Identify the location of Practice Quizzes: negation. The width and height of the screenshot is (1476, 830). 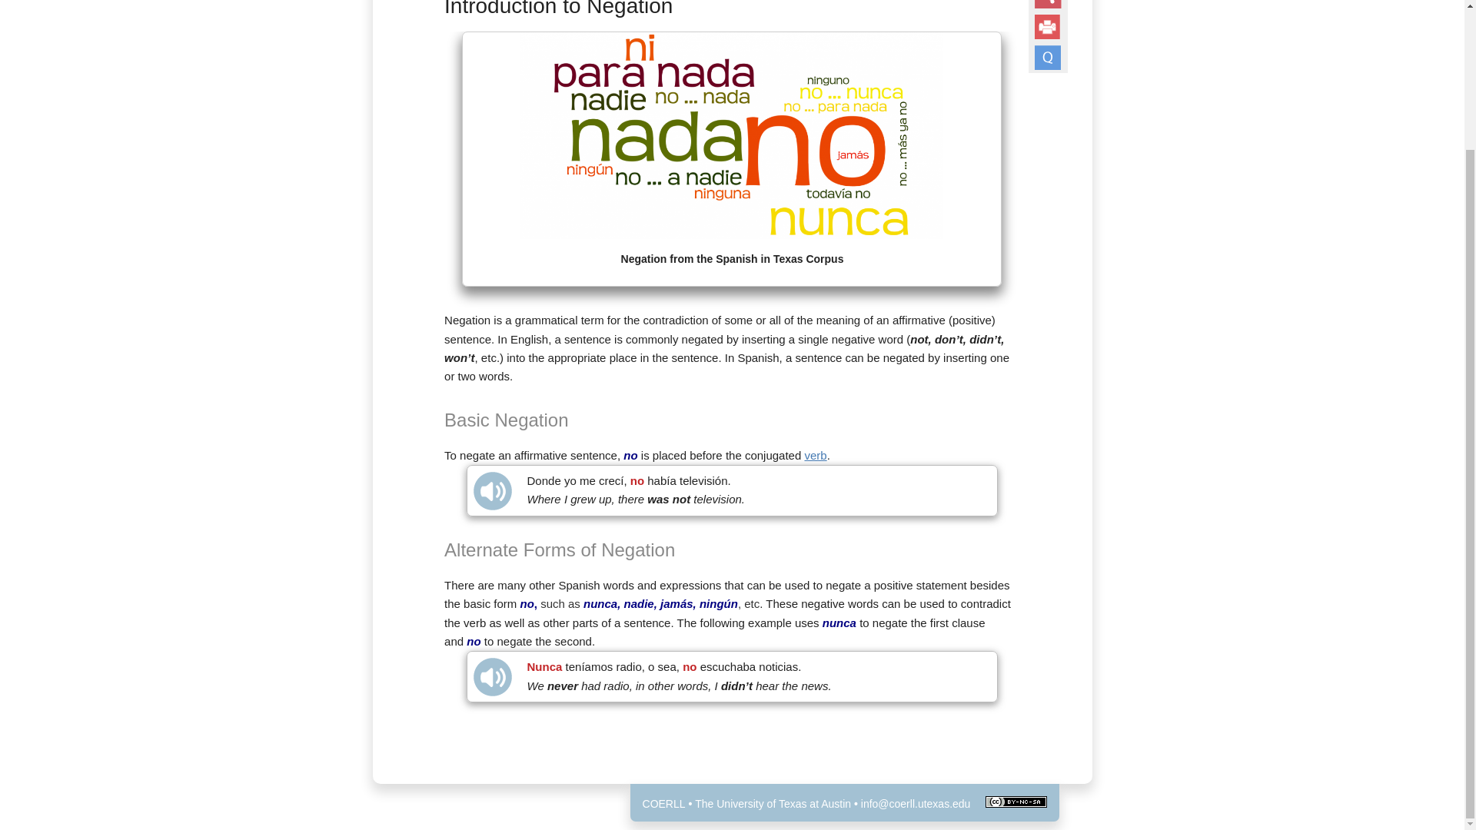
(1047, 57).